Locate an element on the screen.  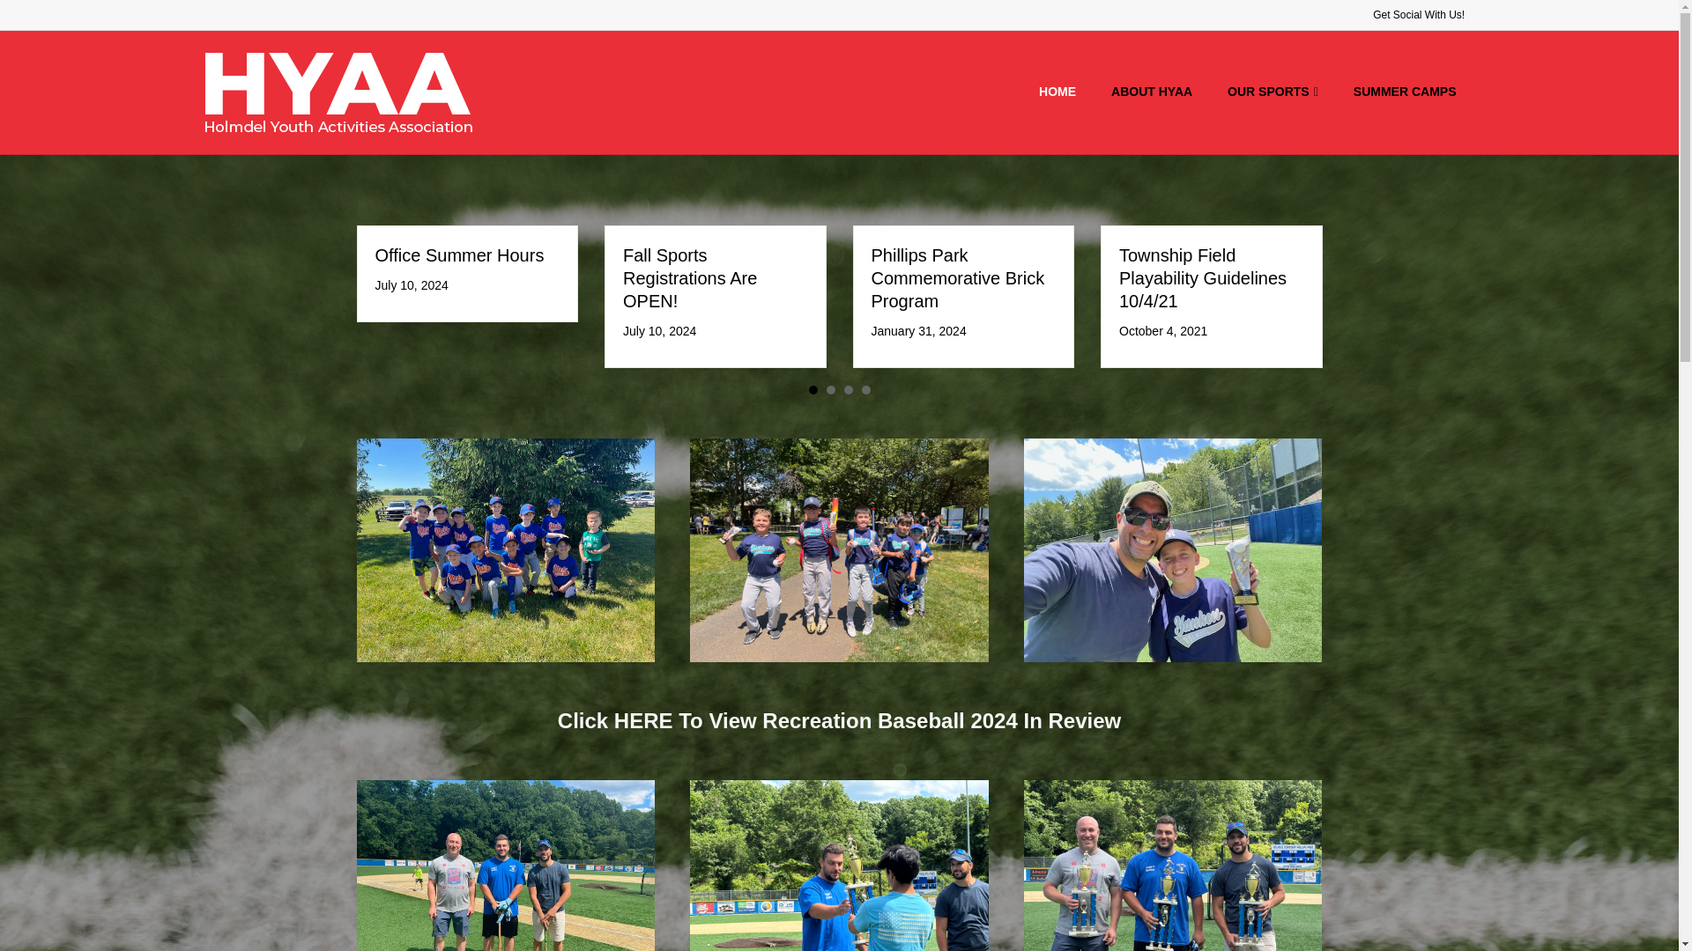
HOME is located at coordinates (1057, 92).